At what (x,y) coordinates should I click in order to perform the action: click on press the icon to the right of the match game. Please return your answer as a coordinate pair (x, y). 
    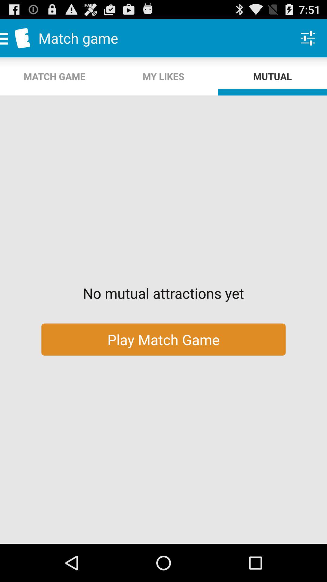
    Looking at the image, I should click on (163, 76).